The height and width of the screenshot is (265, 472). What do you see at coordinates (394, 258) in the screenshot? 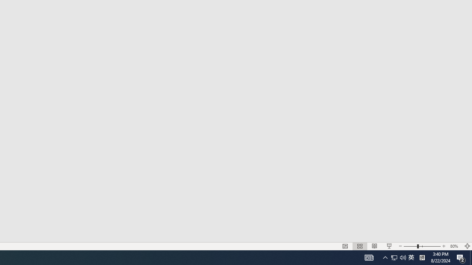
I see `Slide Show` at bounding box center [394, 258].